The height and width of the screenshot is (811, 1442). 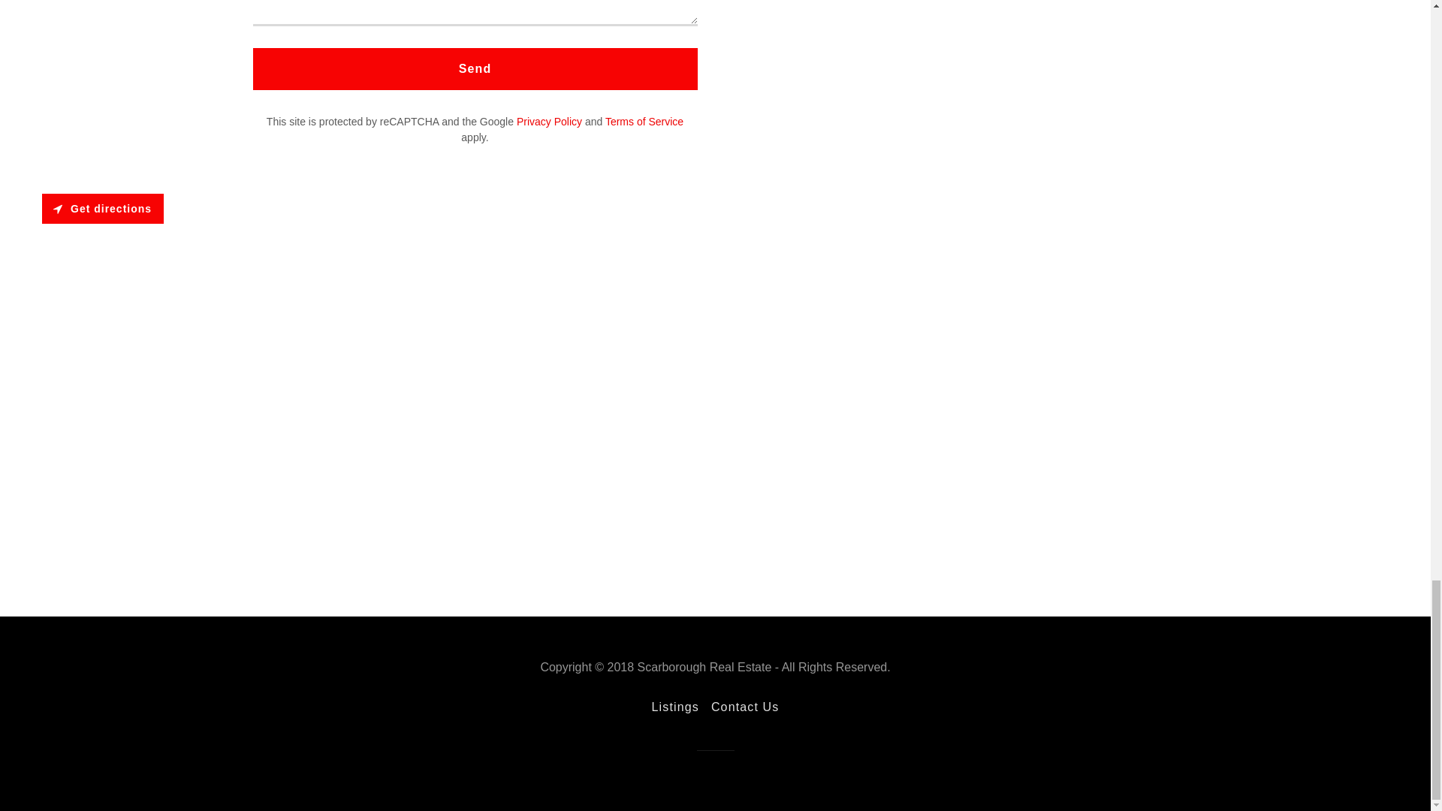 I want to click on Send, so click(x=475, y=68).